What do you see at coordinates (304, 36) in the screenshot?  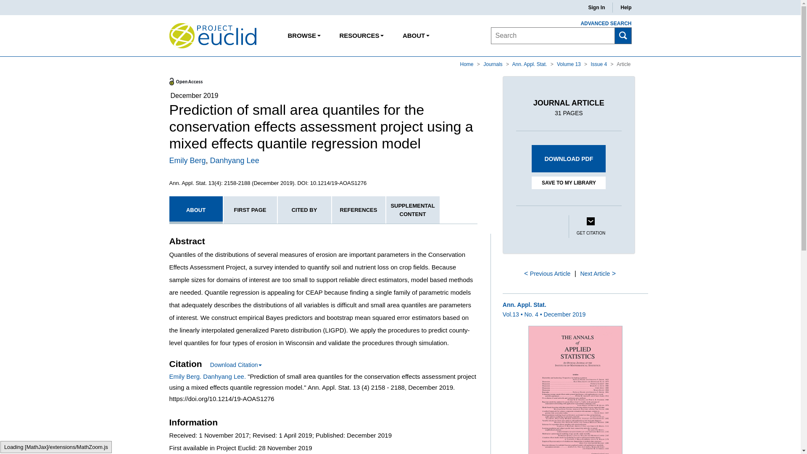 I see `Browse` at bounding box center [304, 36].